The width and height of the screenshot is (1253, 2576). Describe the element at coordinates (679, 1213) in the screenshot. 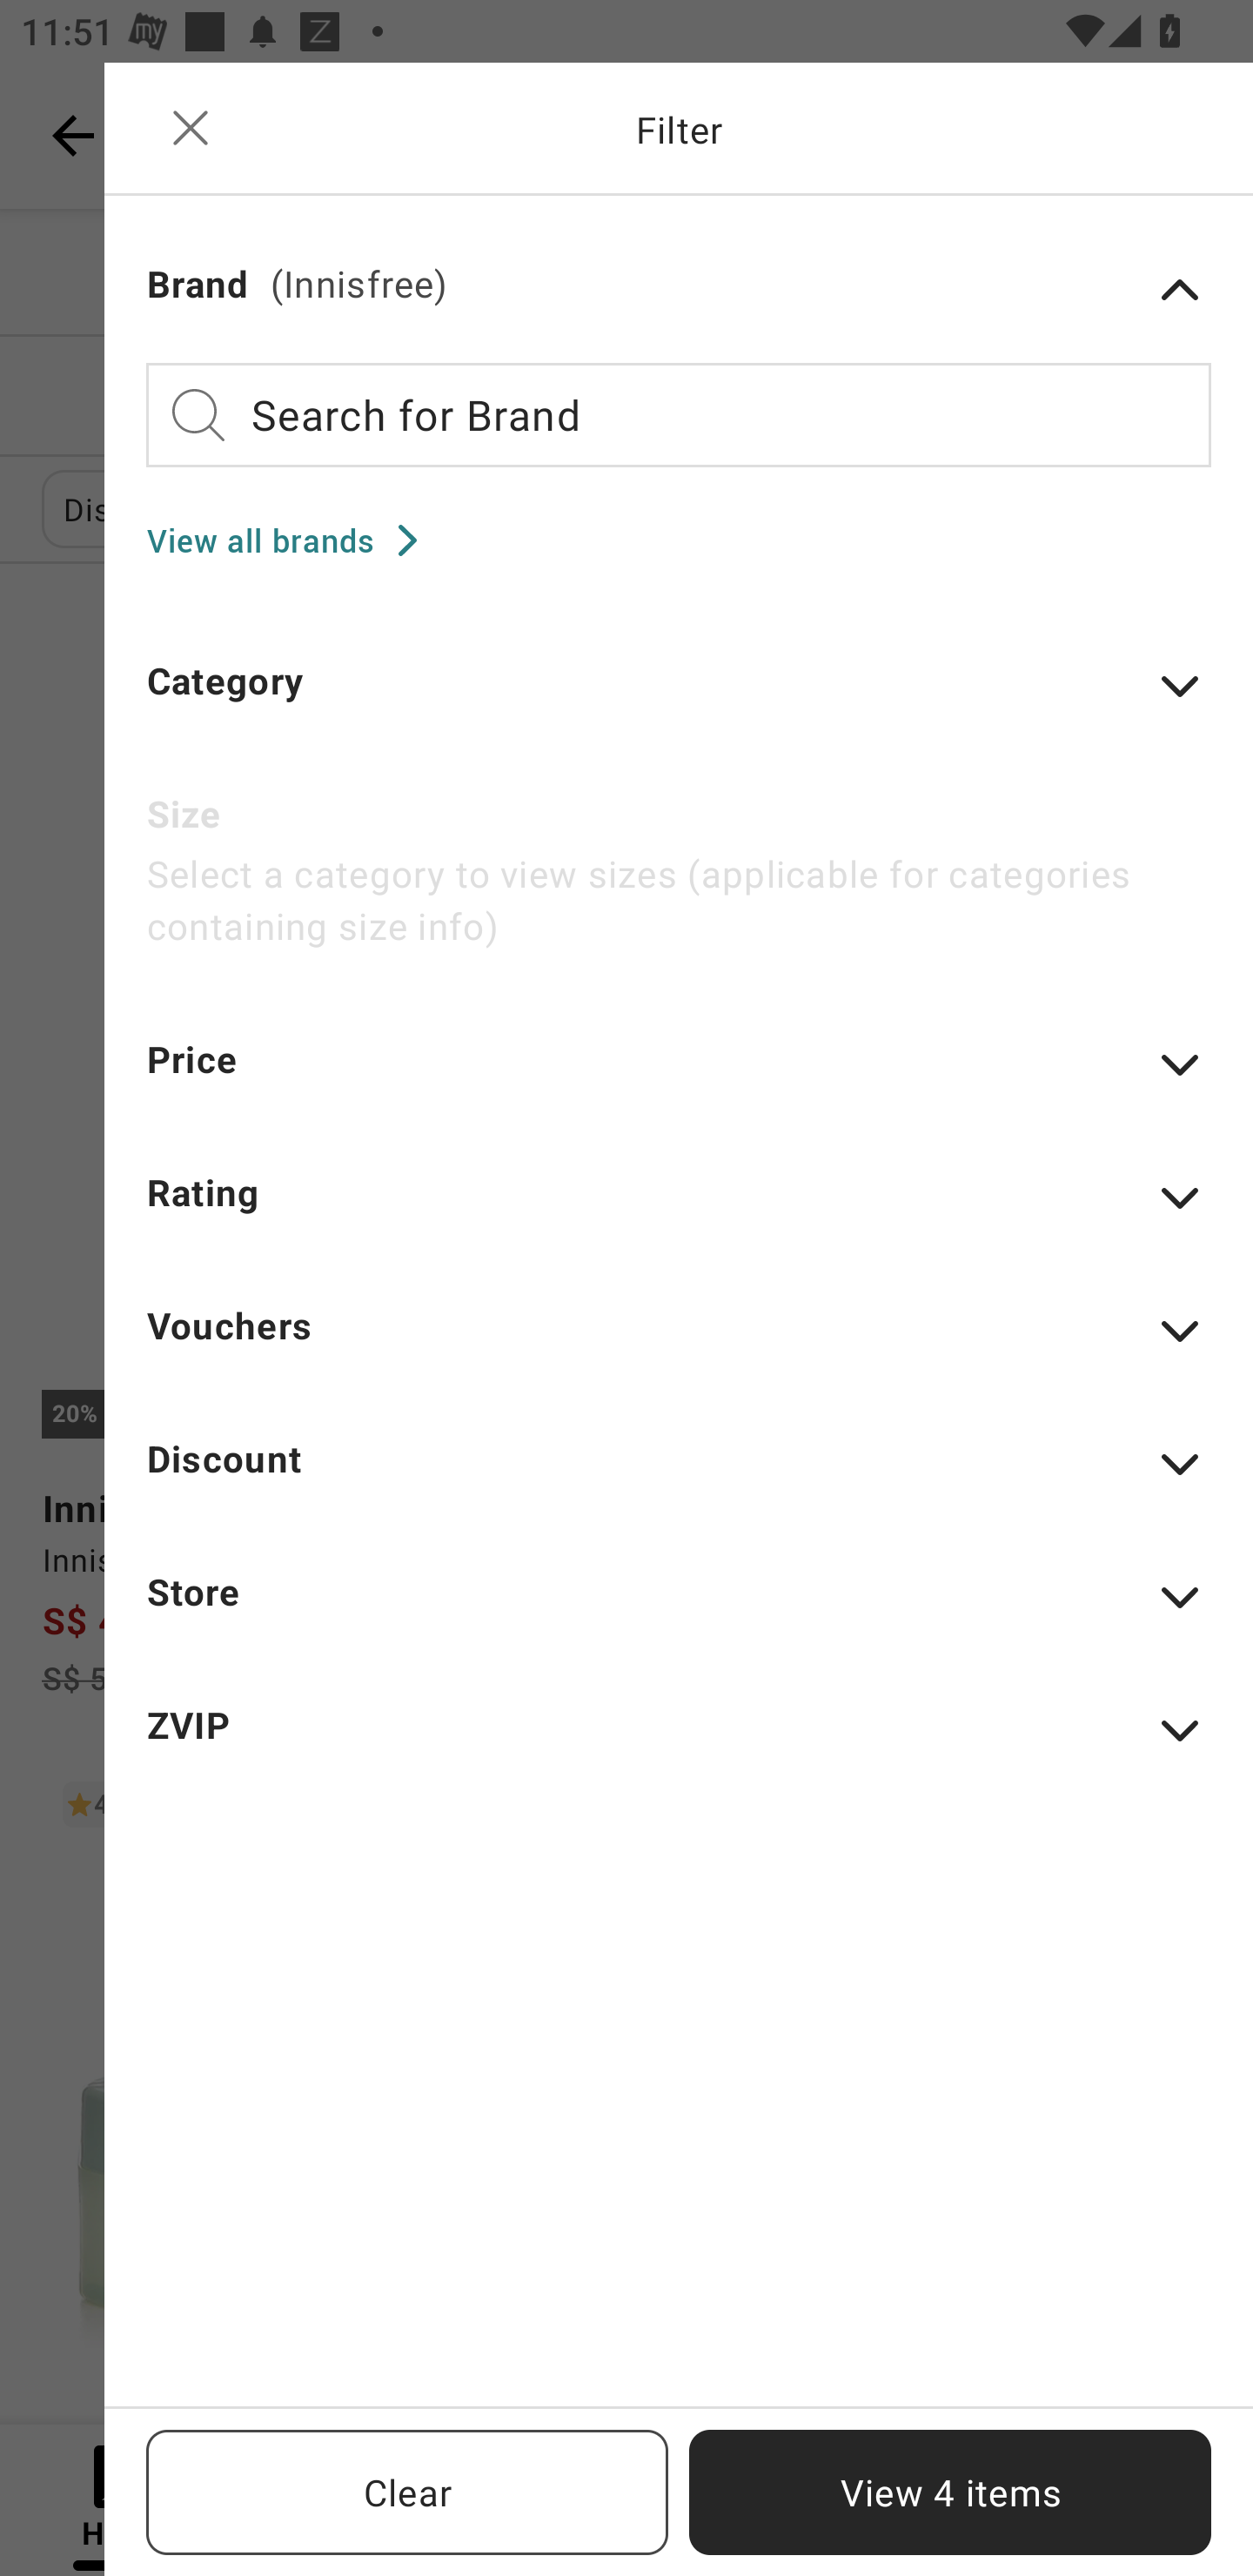

I see `Rating` at that location.